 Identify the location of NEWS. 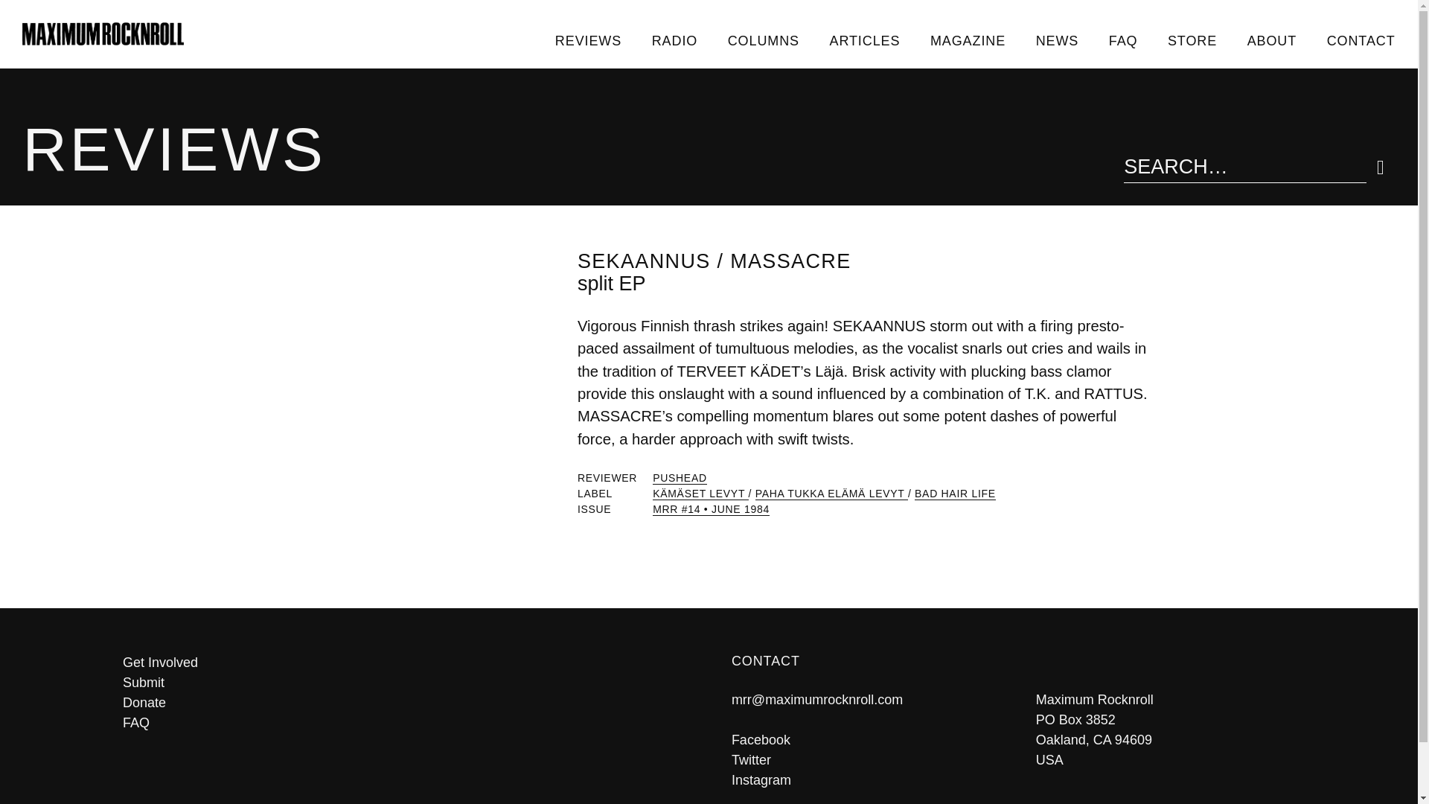
(1056, 40).